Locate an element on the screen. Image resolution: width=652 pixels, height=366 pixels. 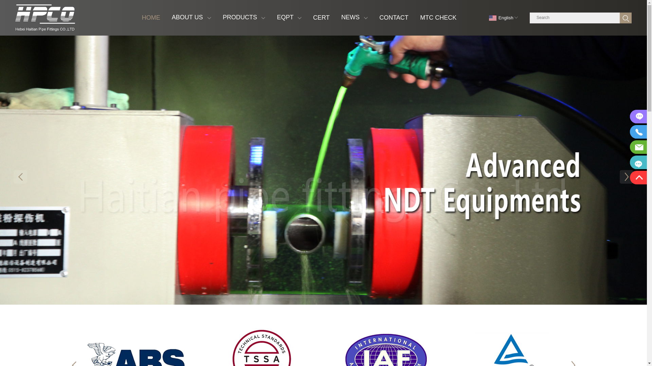
NEWS is located at coordinates (355, 18).